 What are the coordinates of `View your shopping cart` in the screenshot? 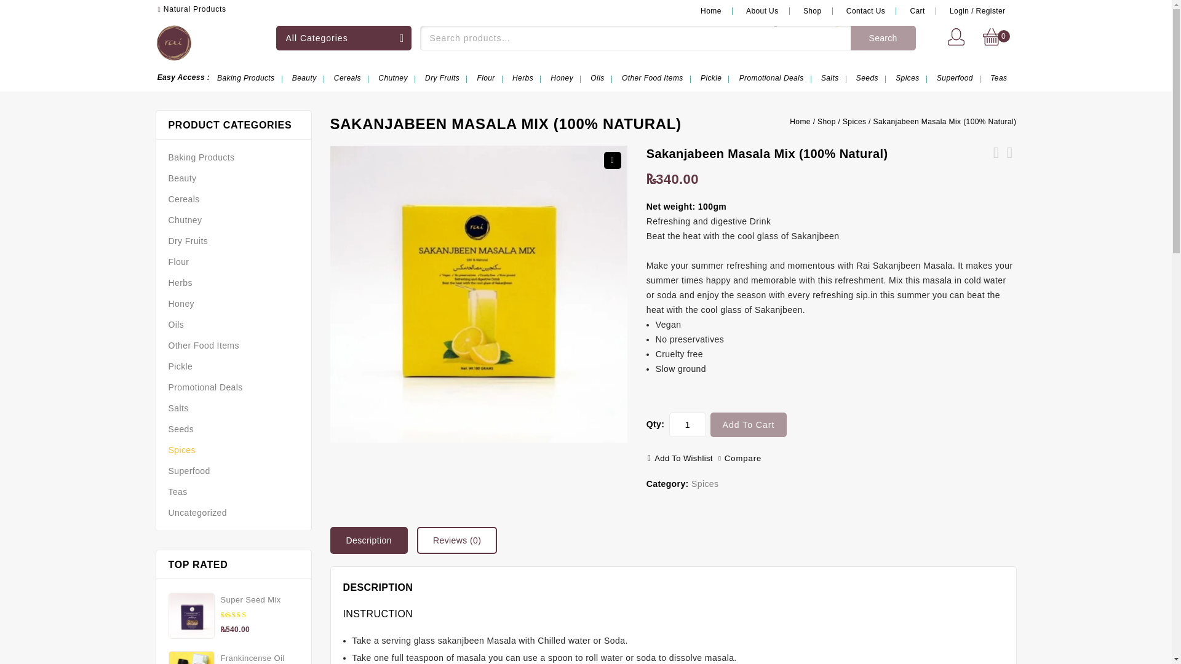 It's located at (995, 39).